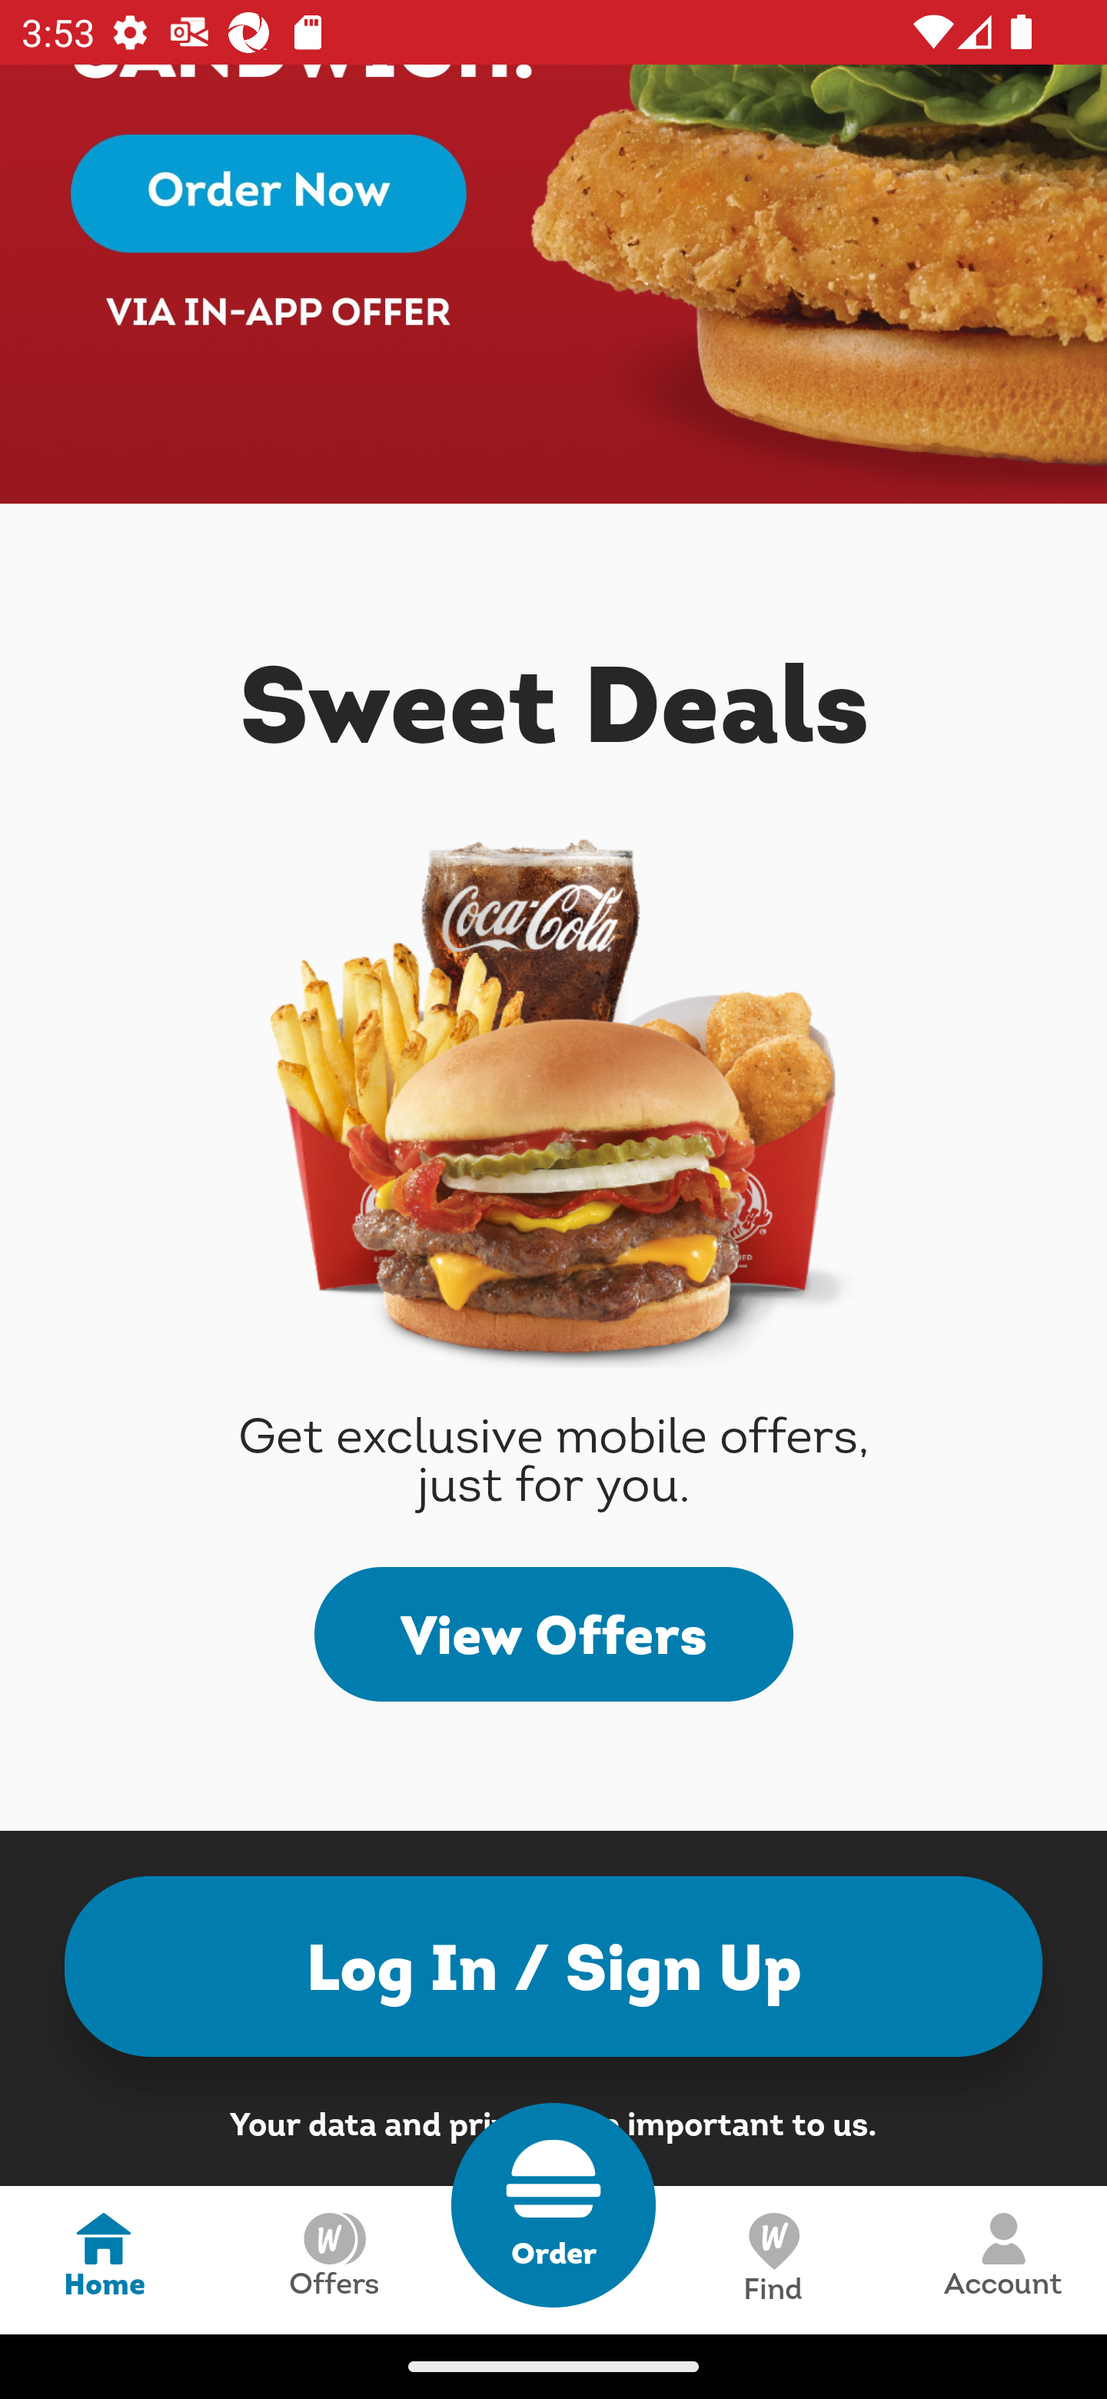  I want to click on Home,1 of 5 Home, so click(104, 2259).